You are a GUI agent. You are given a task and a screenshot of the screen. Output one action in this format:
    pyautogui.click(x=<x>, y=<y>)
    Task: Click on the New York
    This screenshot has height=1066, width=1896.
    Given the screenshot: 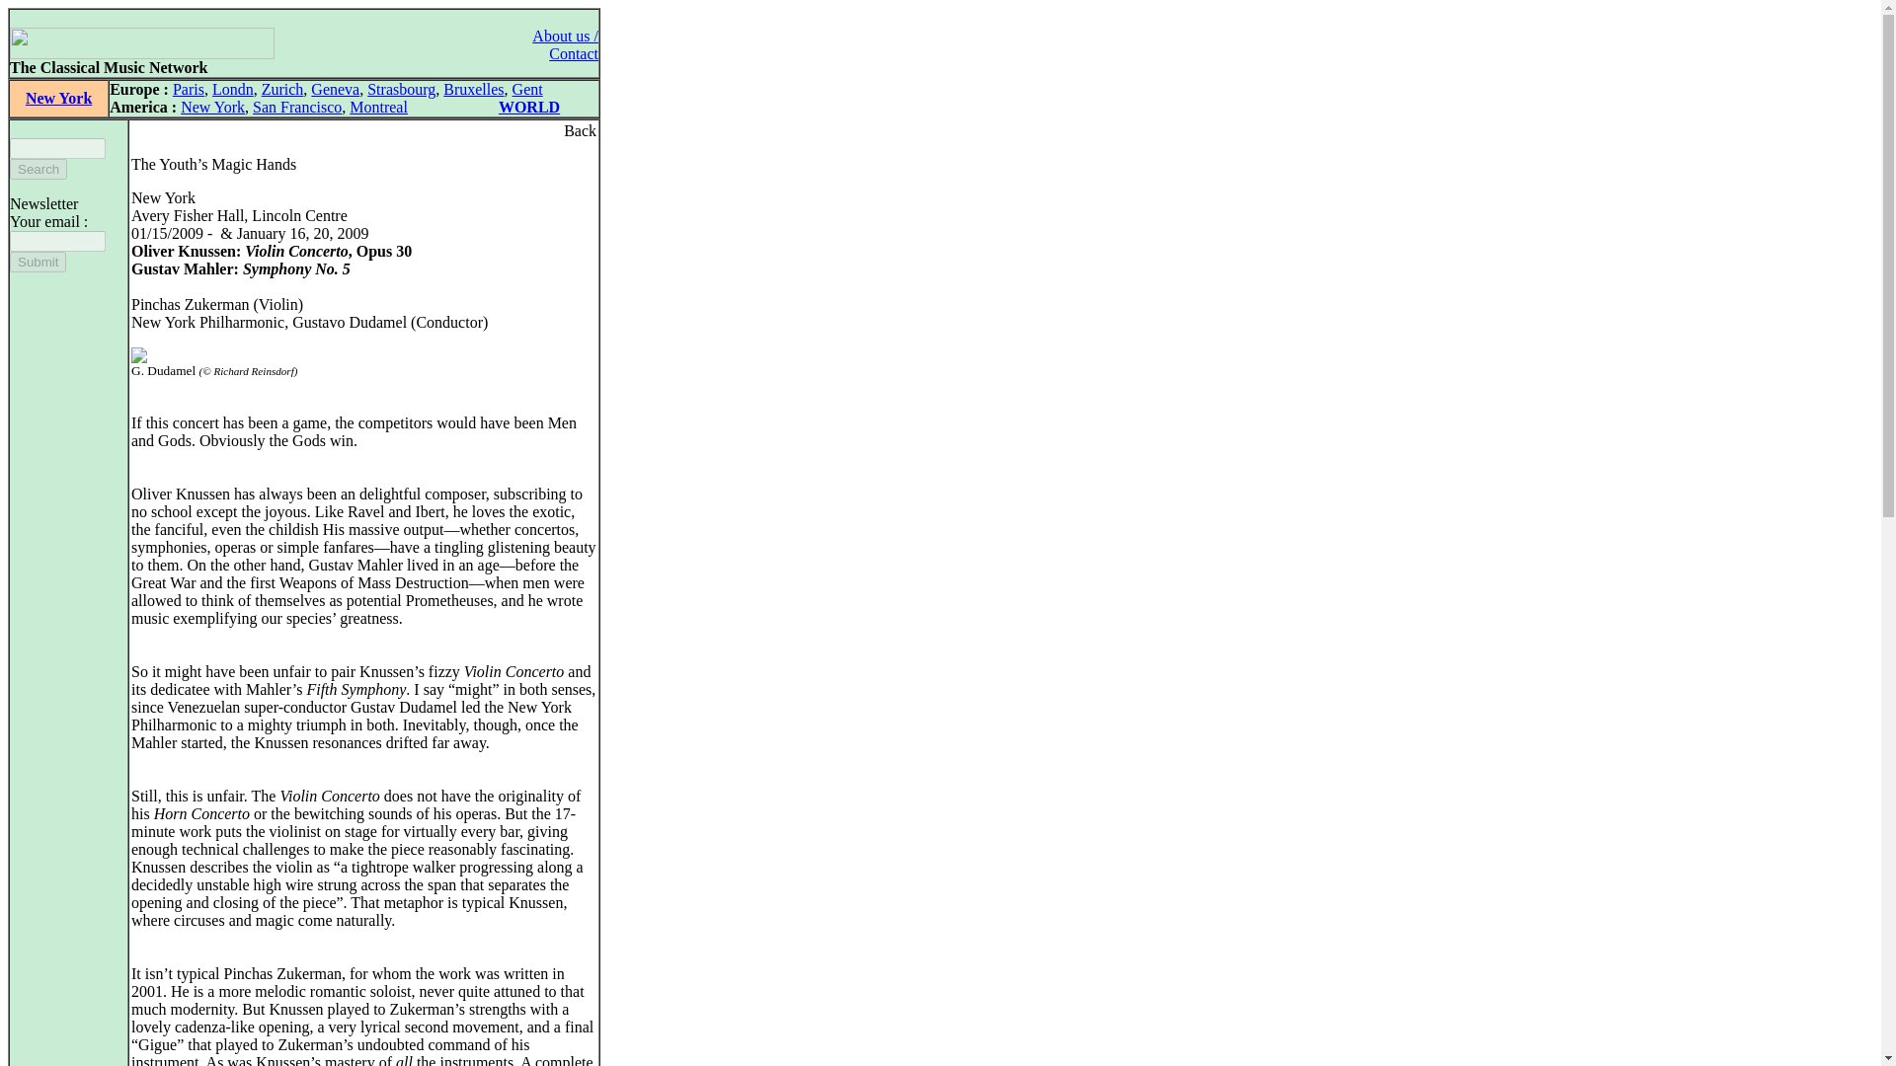 What is the action you would take?
    pyautogui.click(x=211, y=107)
    